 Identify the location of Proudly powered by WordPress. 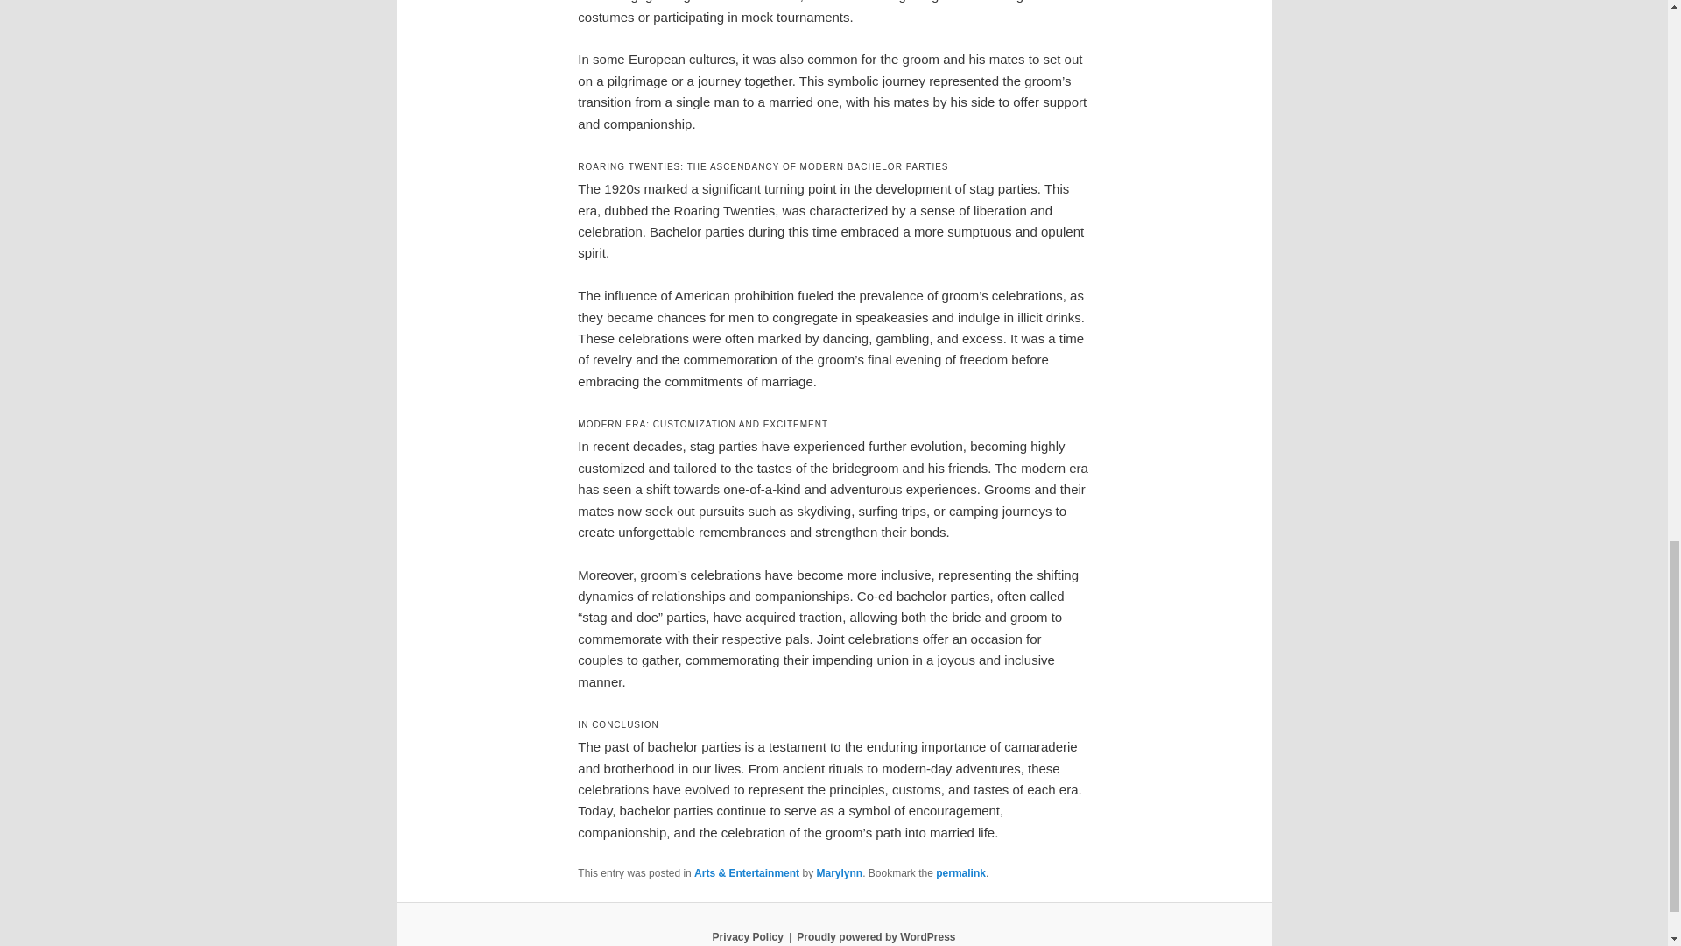
(876, 936).